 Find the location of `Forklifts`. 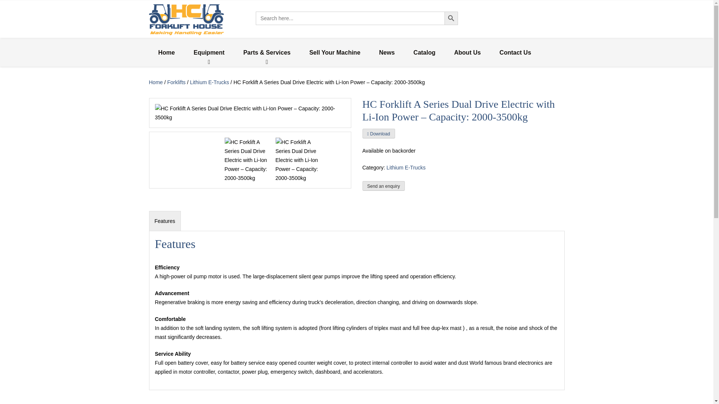

Forklifts is located at coordinates (176, 82).